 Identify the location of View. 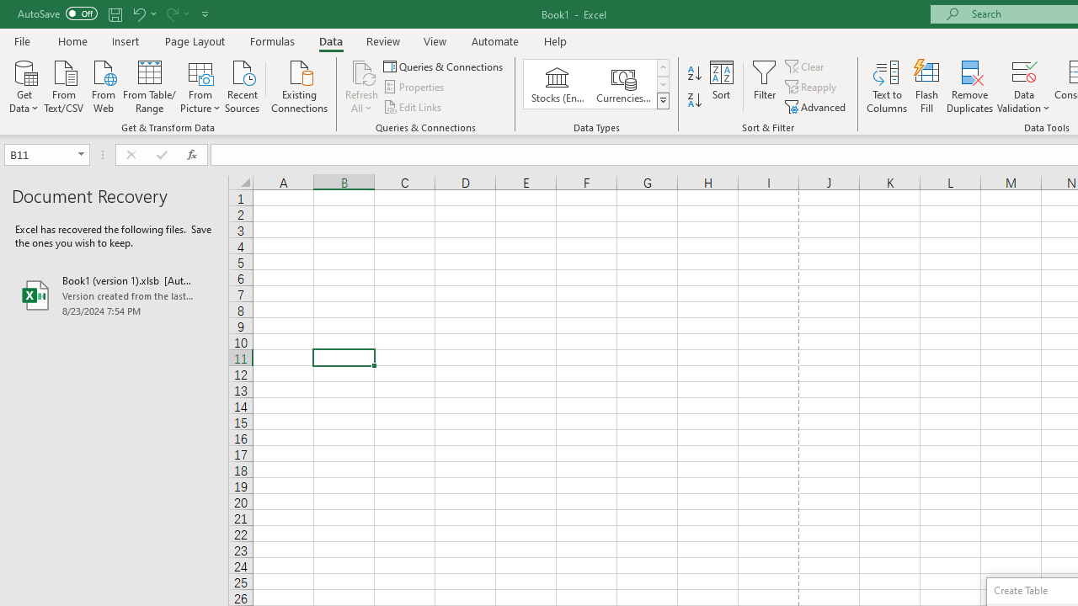
(435, 40).